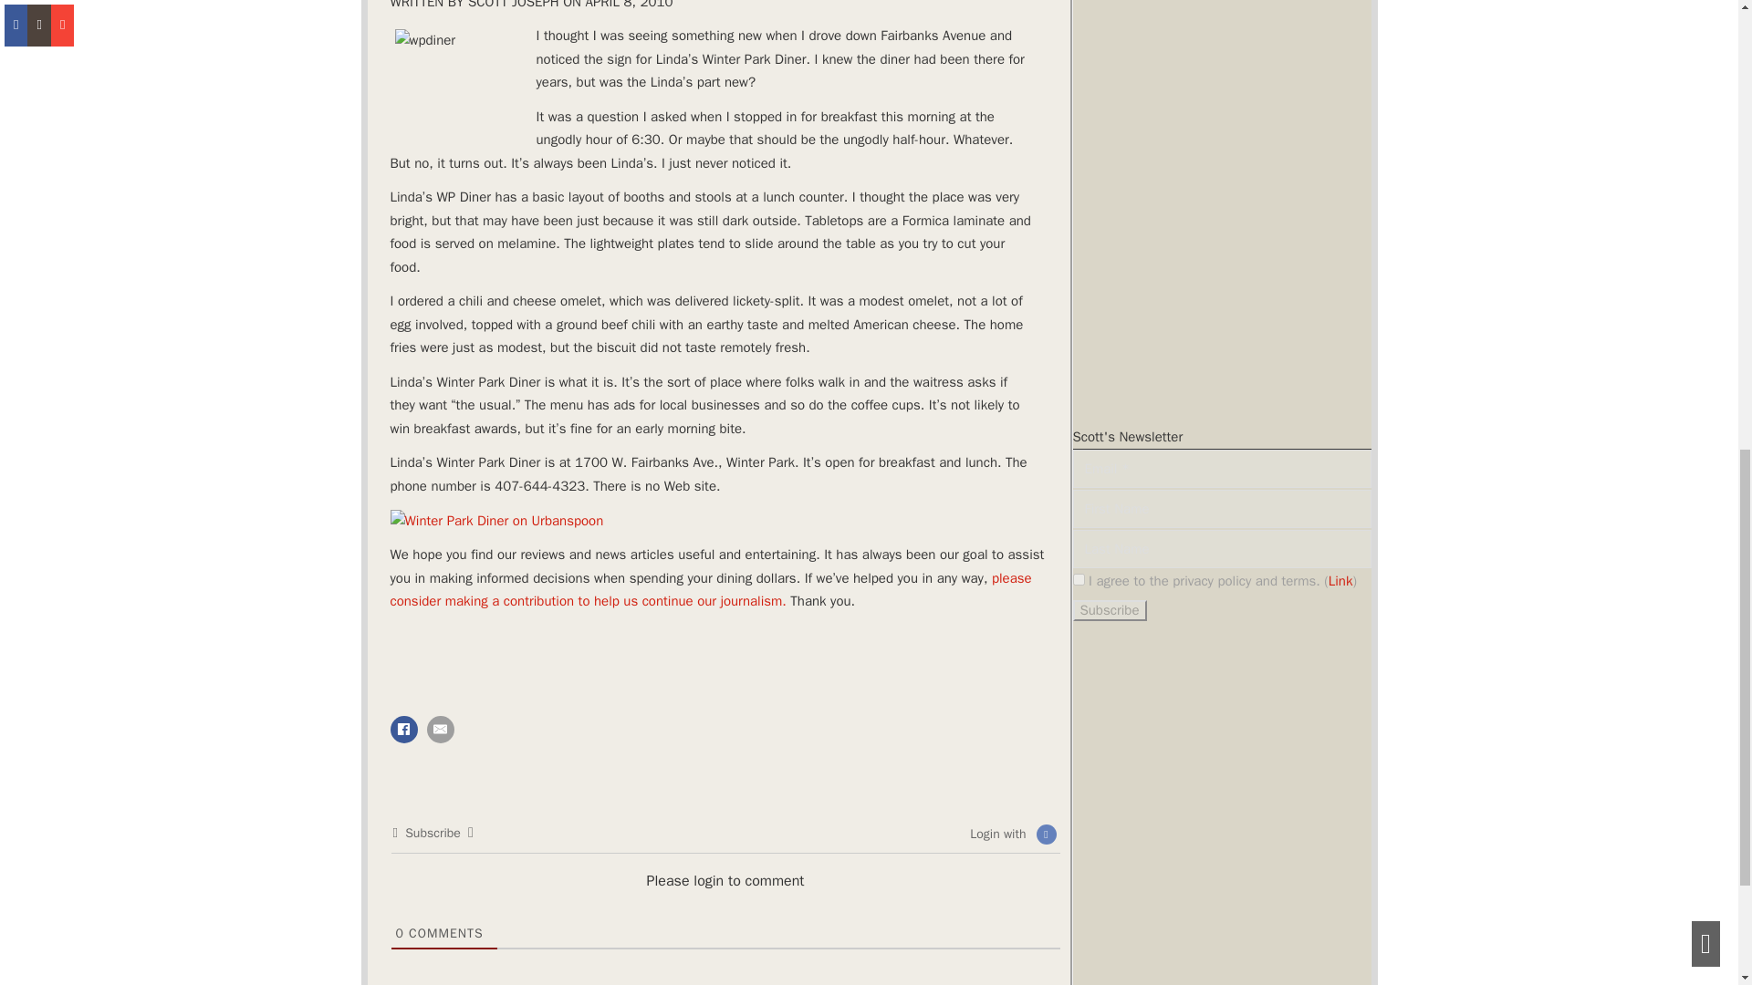 This screenshot has width=1752, height=985. What do you see at coordinates (1110, 610) in the screenshot?
I see `Subscribe` at bounding box center [1110, 610].